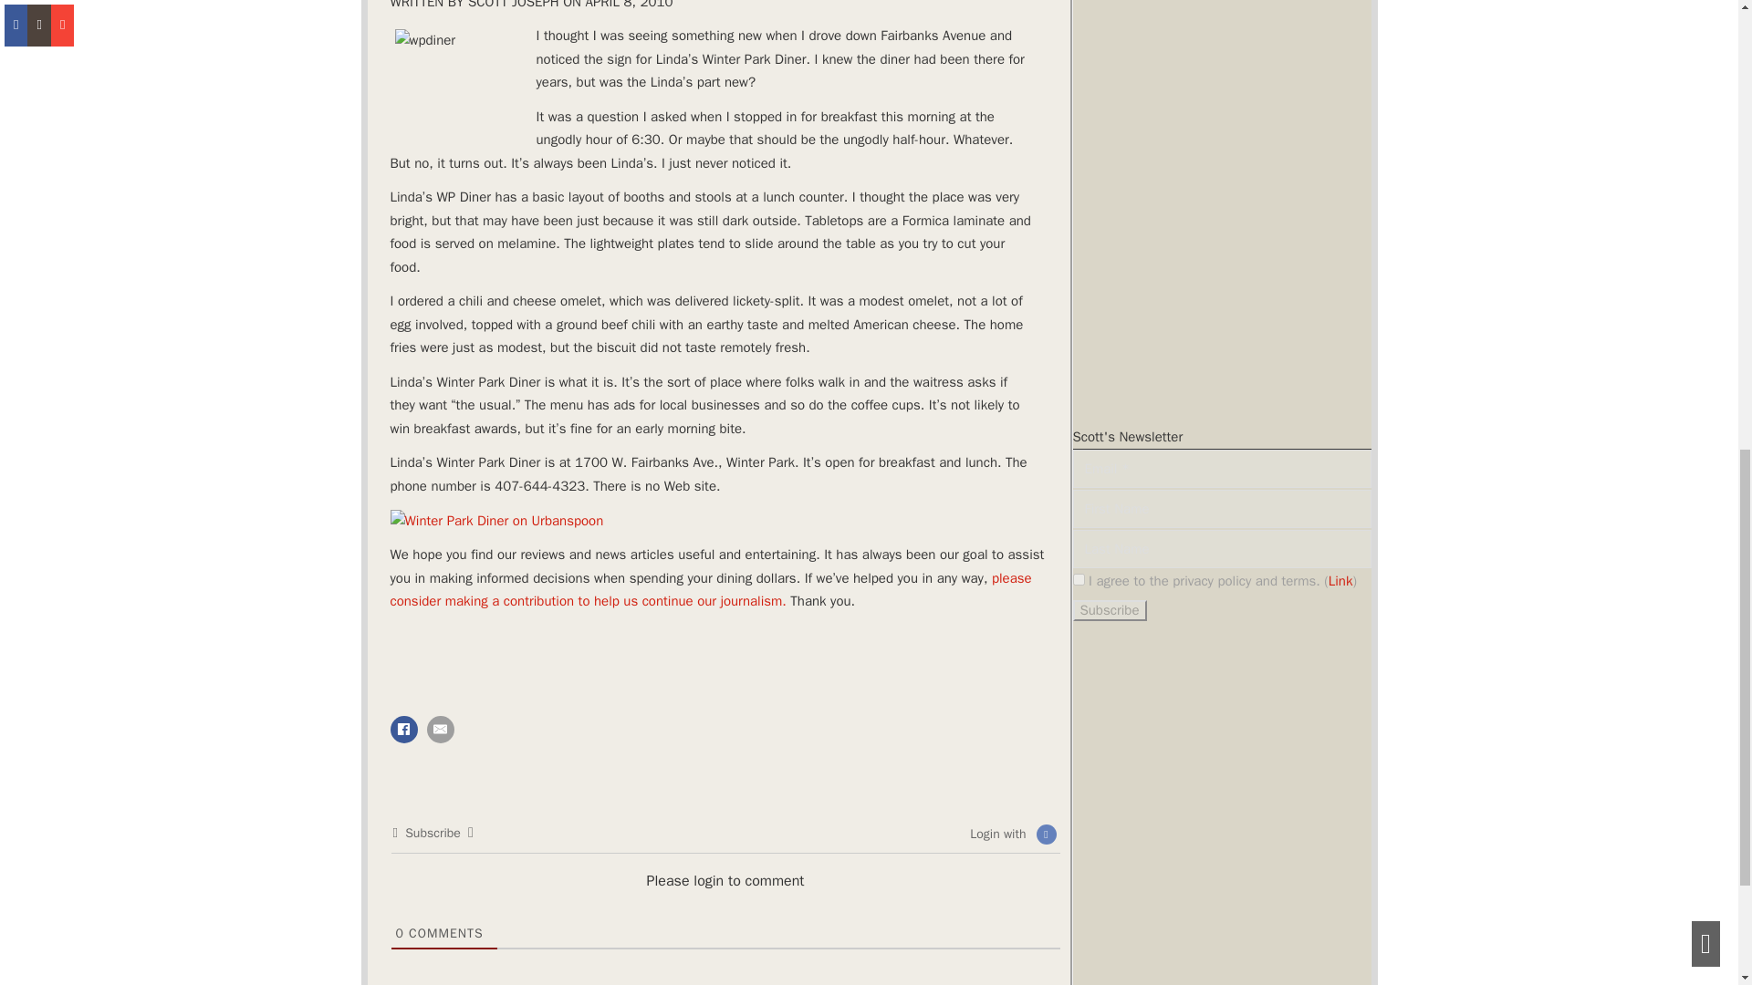 This screenshot has width=1752, height=985. What do you see at coordinates (1110, 610) in the screenshot?
I see `Subscribe` at bounding box center [1110, 610].